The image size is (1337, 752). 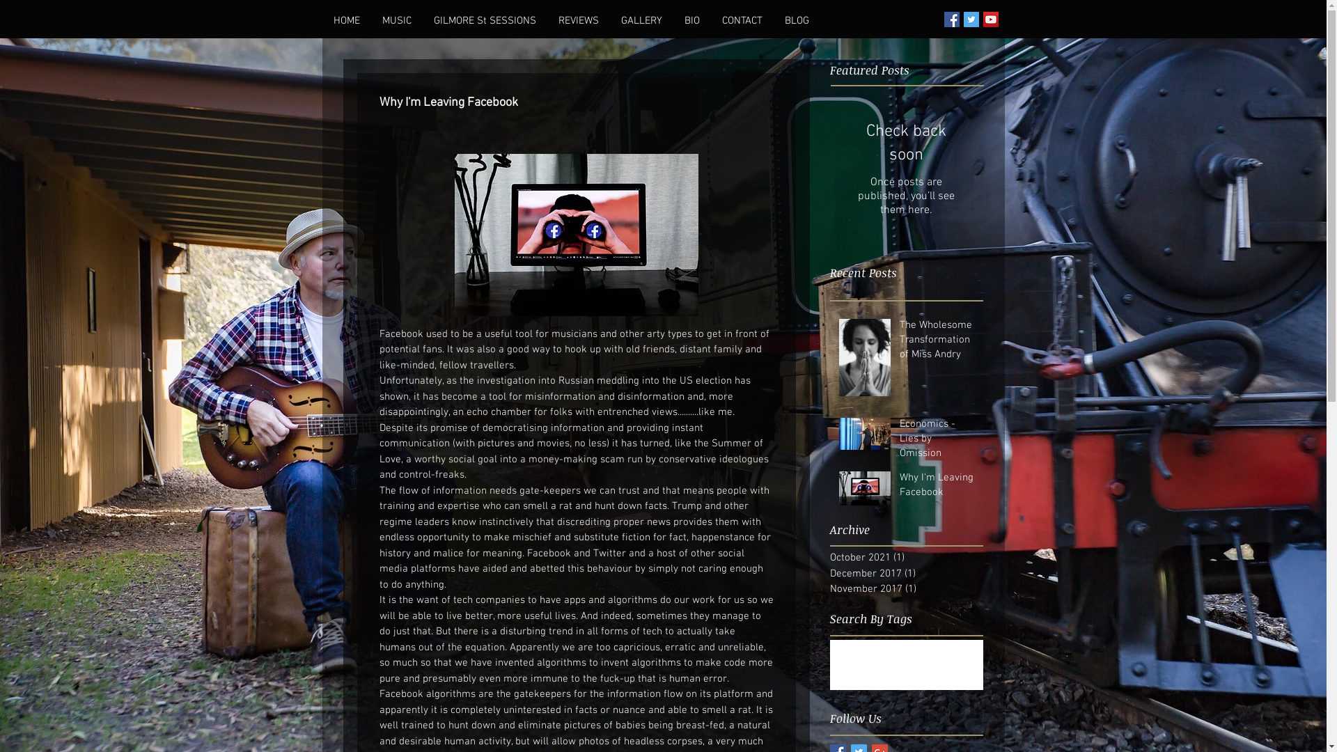 What do you see at coordinates (903, 558) in the screenshot?
I see `October 2021 (1)` at bounding box center [903, 558].